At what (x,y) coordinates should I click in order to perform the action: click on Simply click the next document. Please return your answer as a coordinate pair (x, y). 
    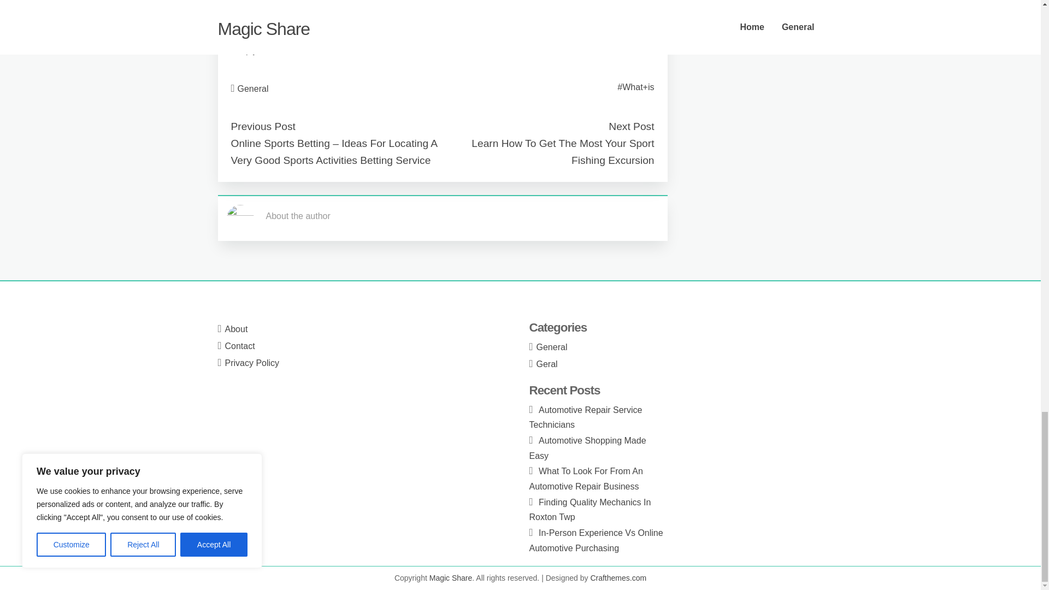
    Looking at the image, I should click on (291, 50).